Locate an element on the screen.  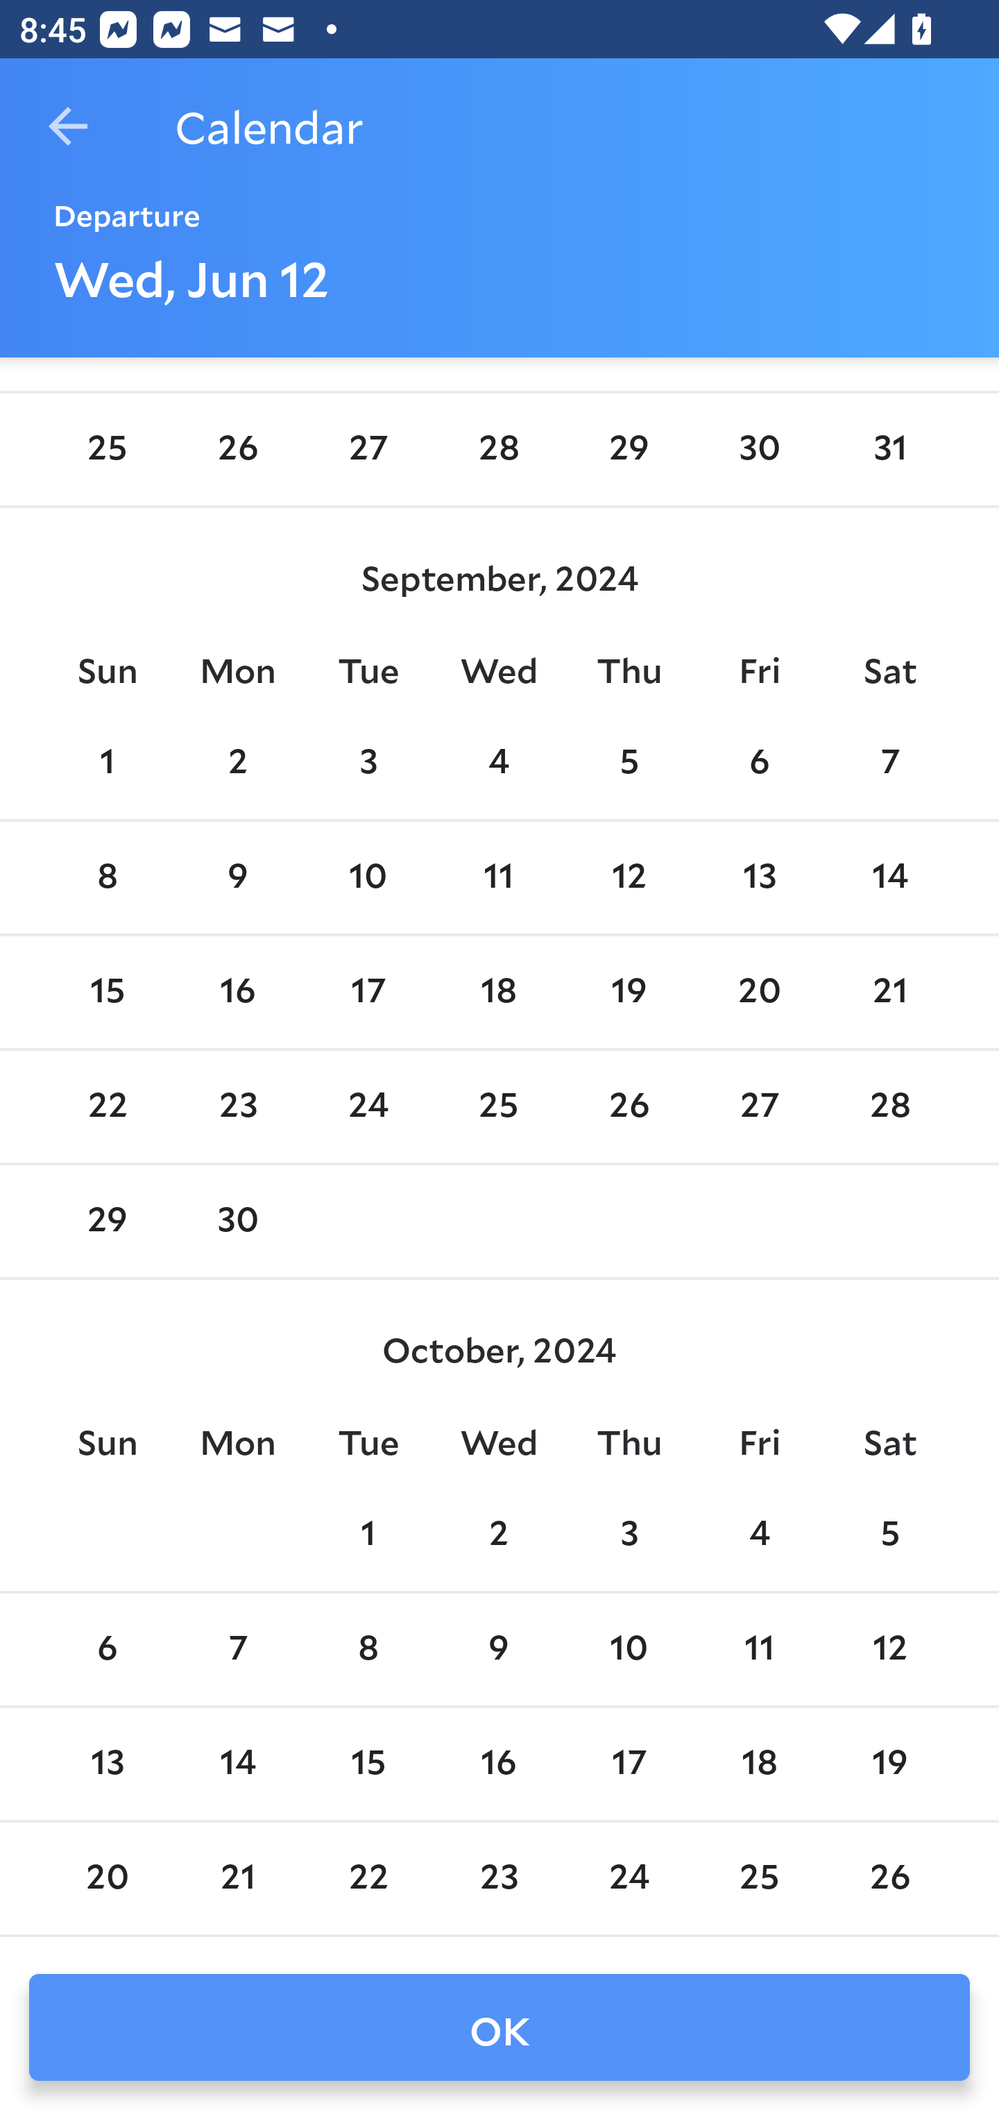
10 is located at coordinates (629, 1650).